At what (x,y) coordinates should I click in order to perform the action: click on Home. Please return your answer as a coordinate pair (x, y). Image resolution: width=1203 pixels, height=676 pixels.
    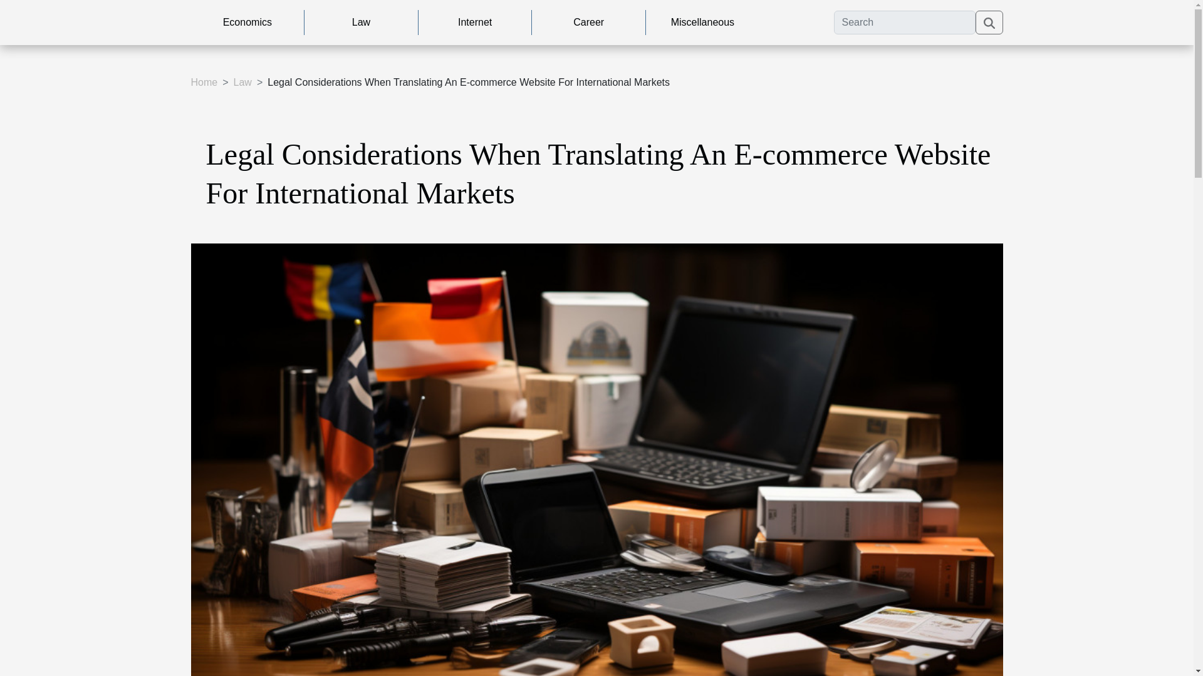
    Looking at the image, I should click on (204, 83).